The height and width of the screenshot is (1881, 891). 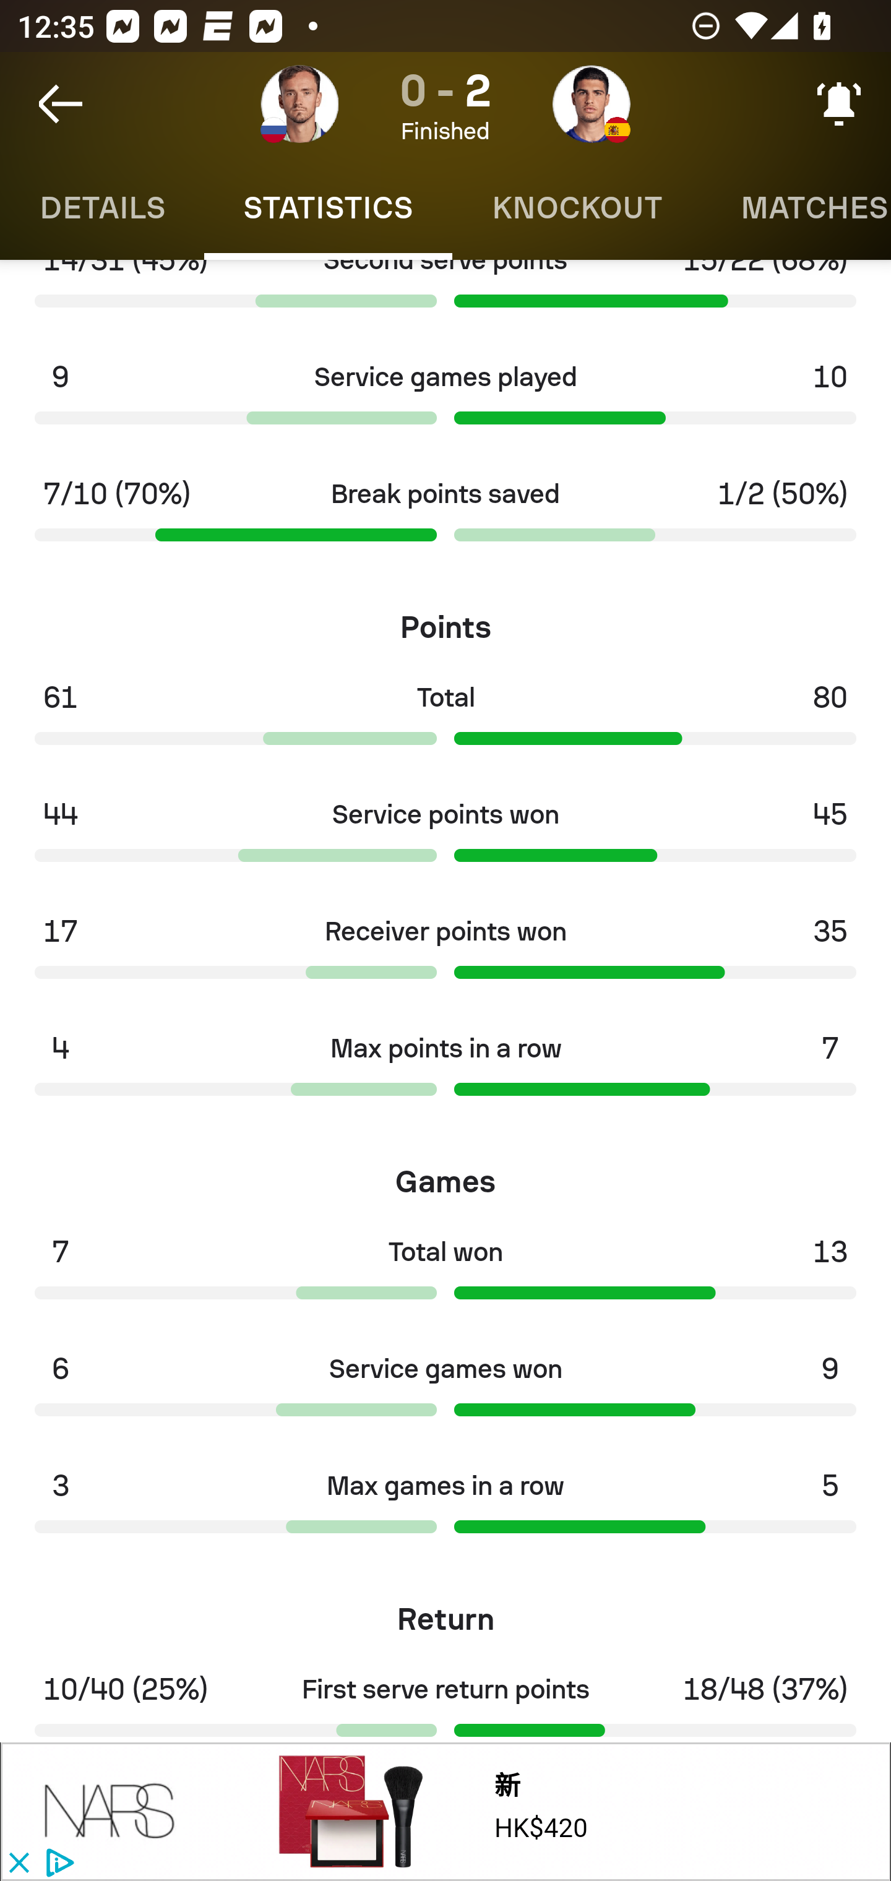 What do you see at coordinates (57, 1864) in the screenshot?
I see `privacy_small` at bounding box center [57, 1864].